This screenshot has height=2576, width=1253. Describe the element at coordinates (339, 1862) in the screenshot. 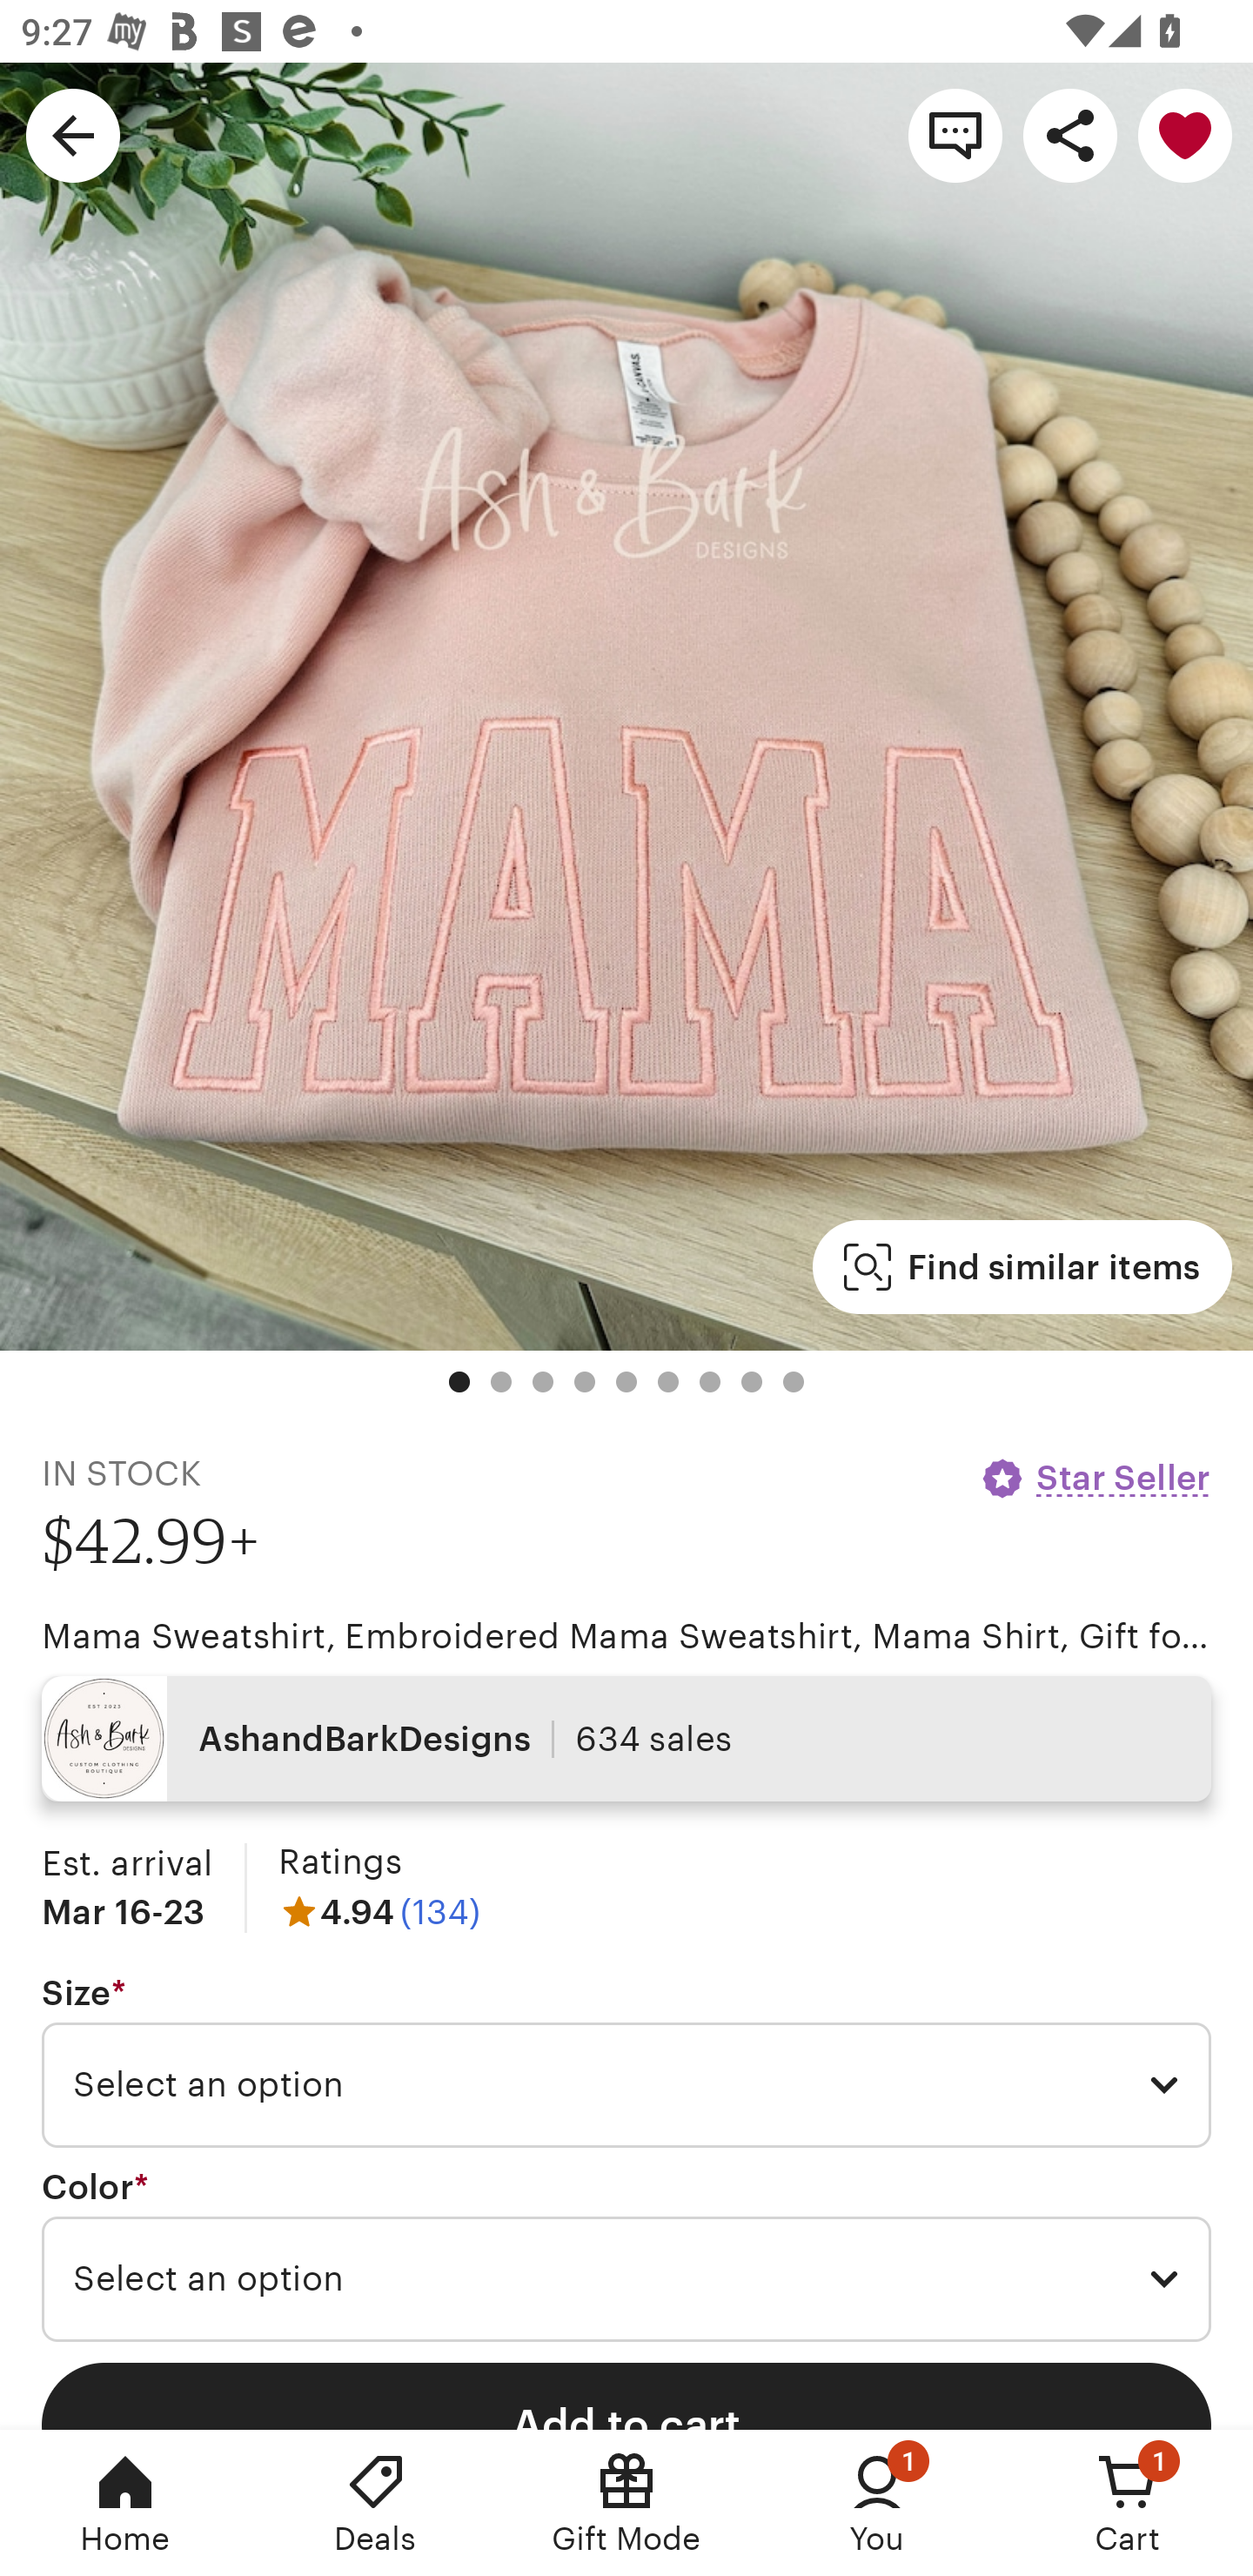

I see `Ratings` at that location.